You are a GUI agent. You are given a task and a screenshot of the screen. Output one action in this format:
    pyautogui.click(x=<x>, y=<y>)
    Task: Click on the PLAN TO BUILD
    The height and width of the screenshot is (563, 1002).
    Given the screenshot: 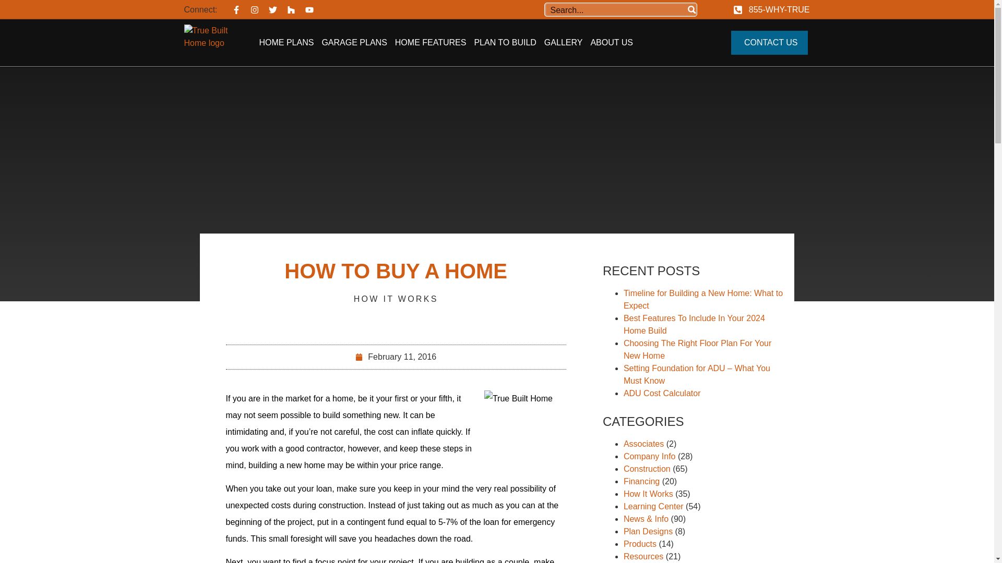 What is the action you would take?
    pyautogui.click(x=505, y=43)
    